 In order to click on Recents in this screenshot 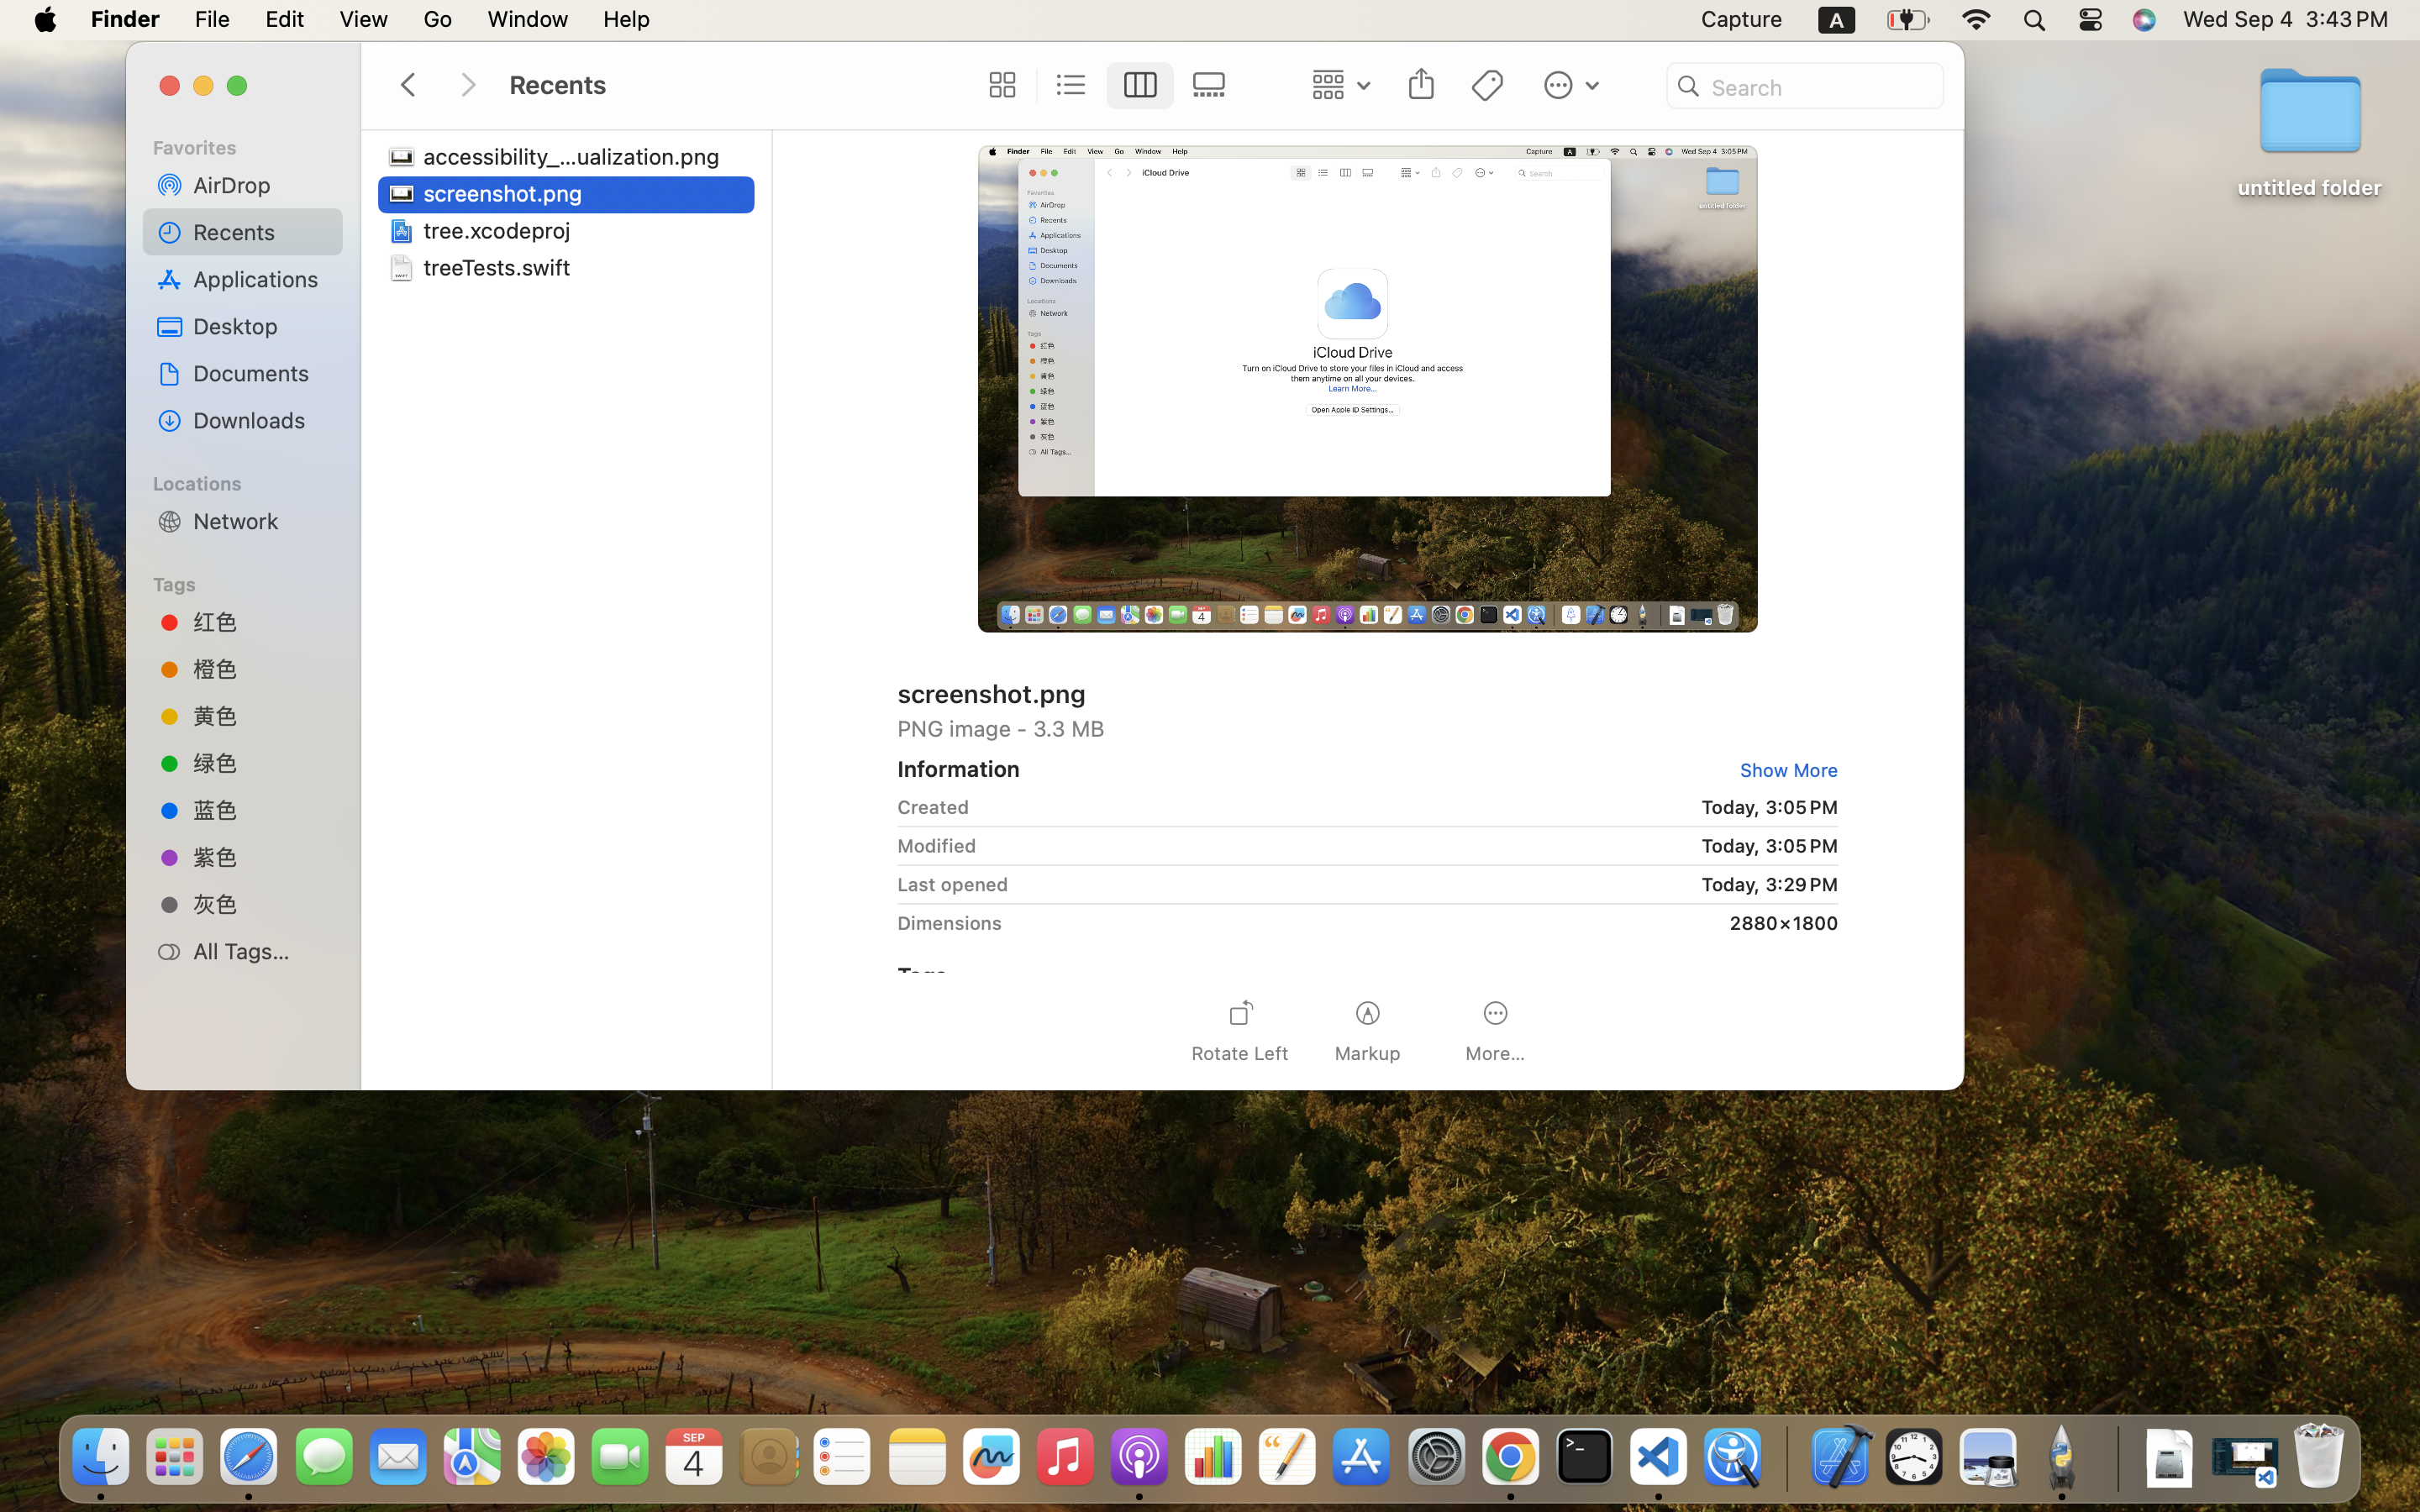, I will do `click(261, 232)`.